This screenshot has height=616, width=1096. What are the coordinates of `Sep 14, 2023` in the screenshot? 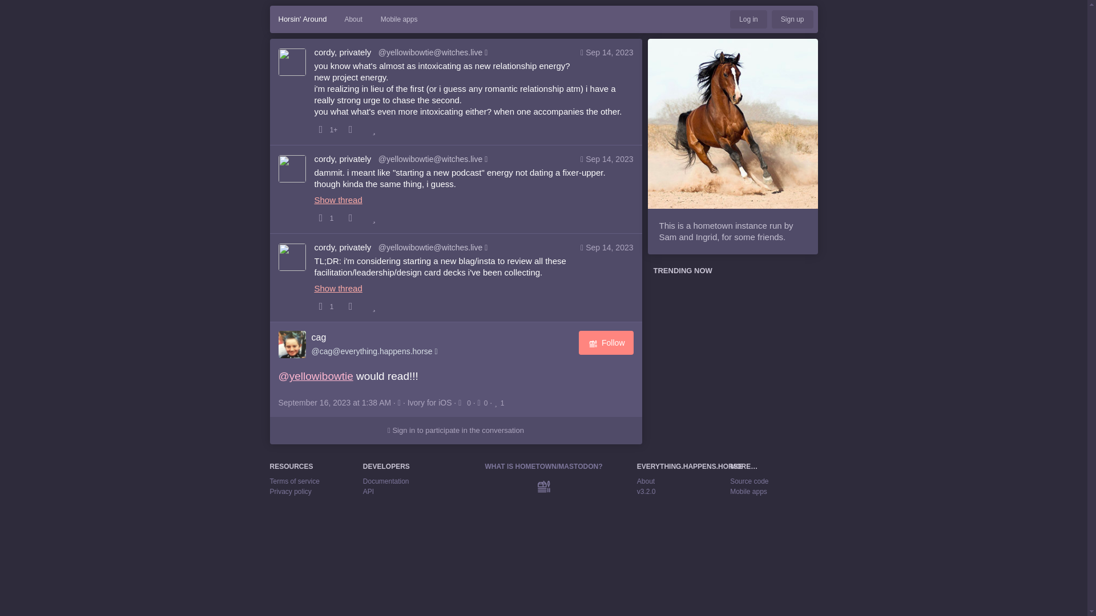 It's located at (609, 248).